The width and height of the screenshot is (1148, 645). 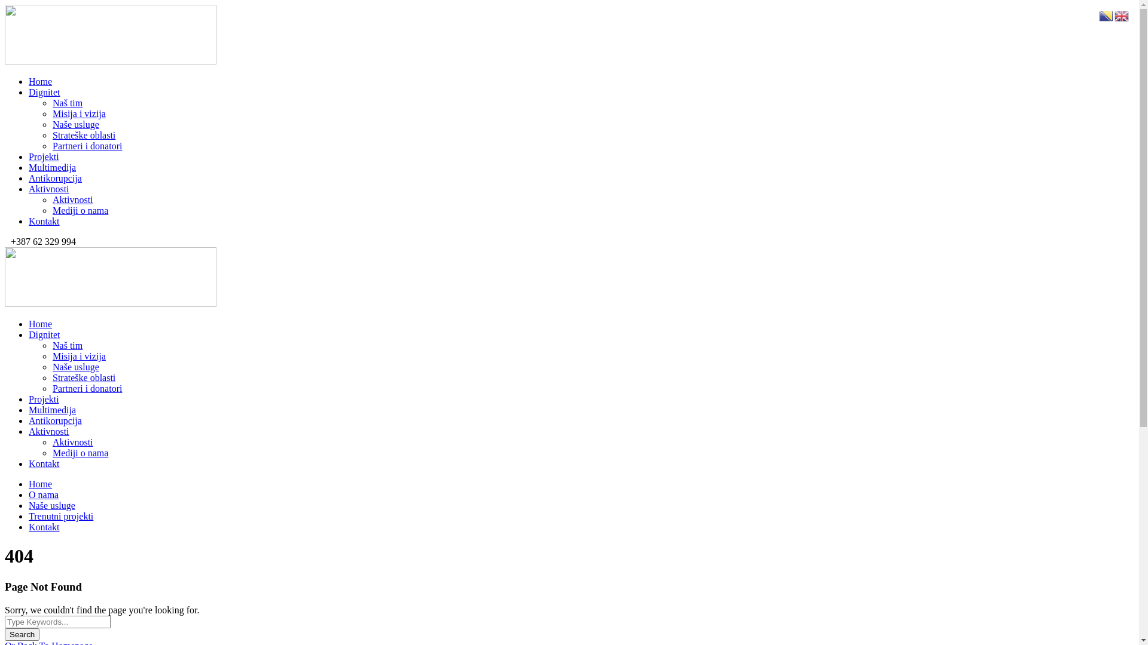 I want to click on Dignitet, so click(x=44, y=334).